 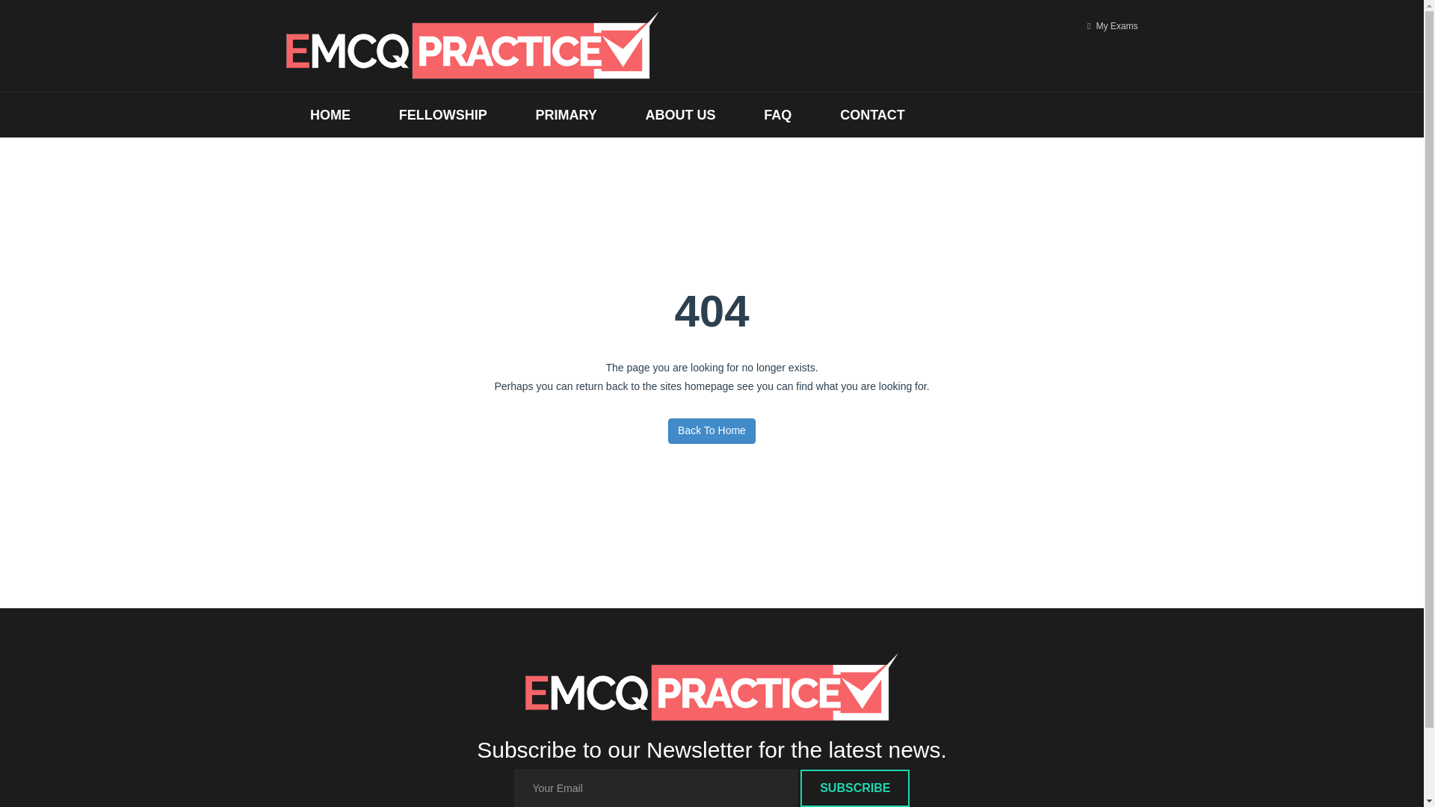 I want to click on Subscribe, so click(x=855, y=788).